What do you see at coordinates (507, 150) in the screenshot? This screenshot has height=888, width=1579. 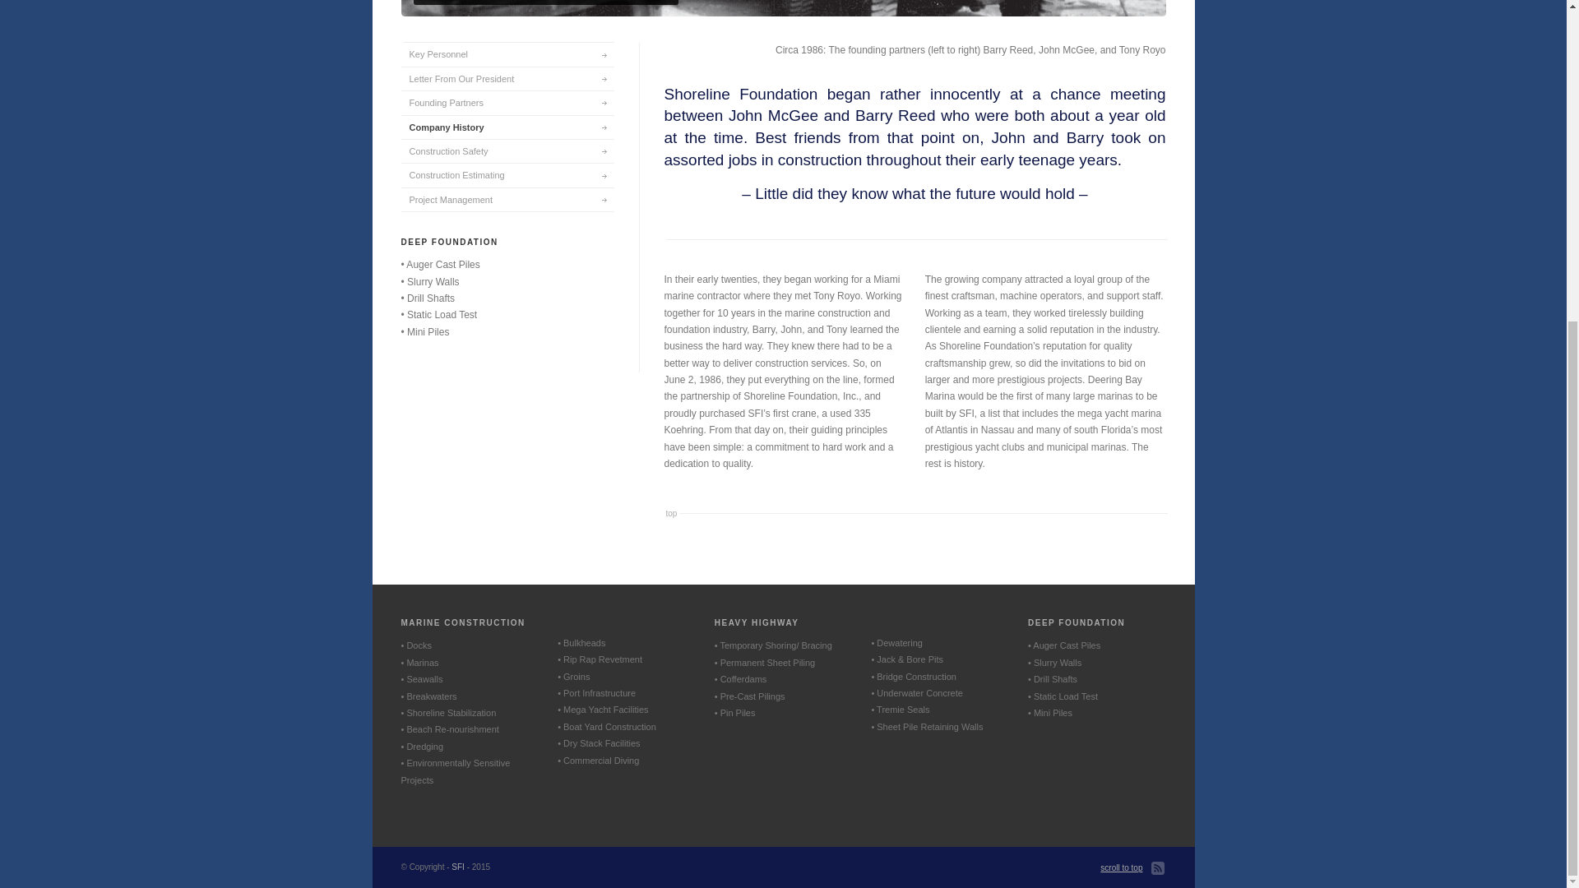 I see `Construction Safety` at bounding box center [507, 150].